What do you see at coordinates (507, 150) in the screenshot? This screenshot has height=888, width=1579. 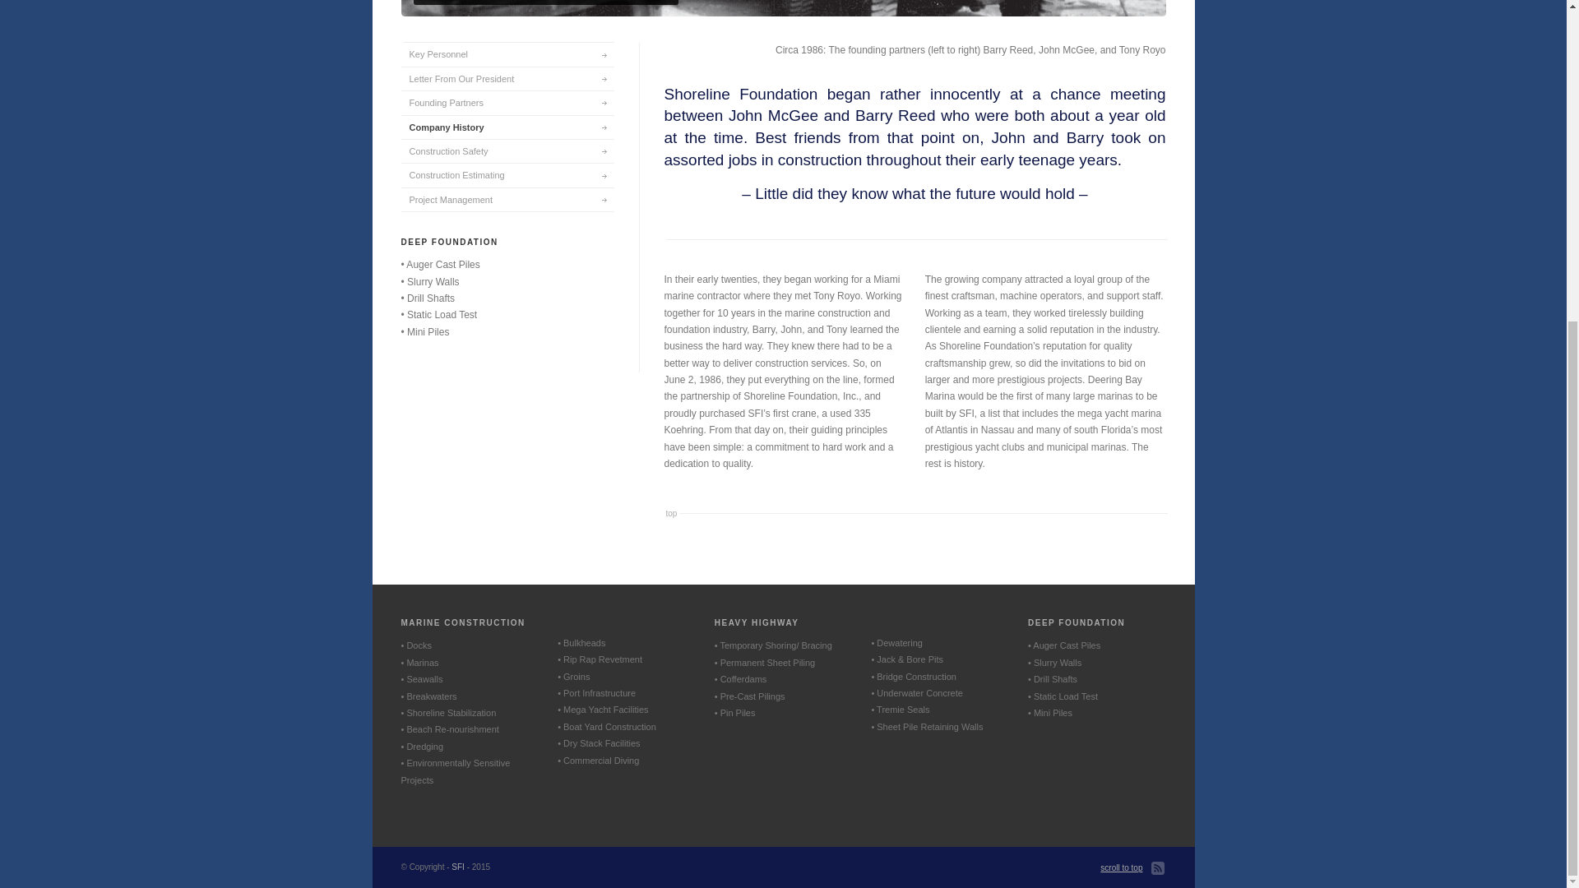 I see `Construction Safety` at bounding box center [507, 150].